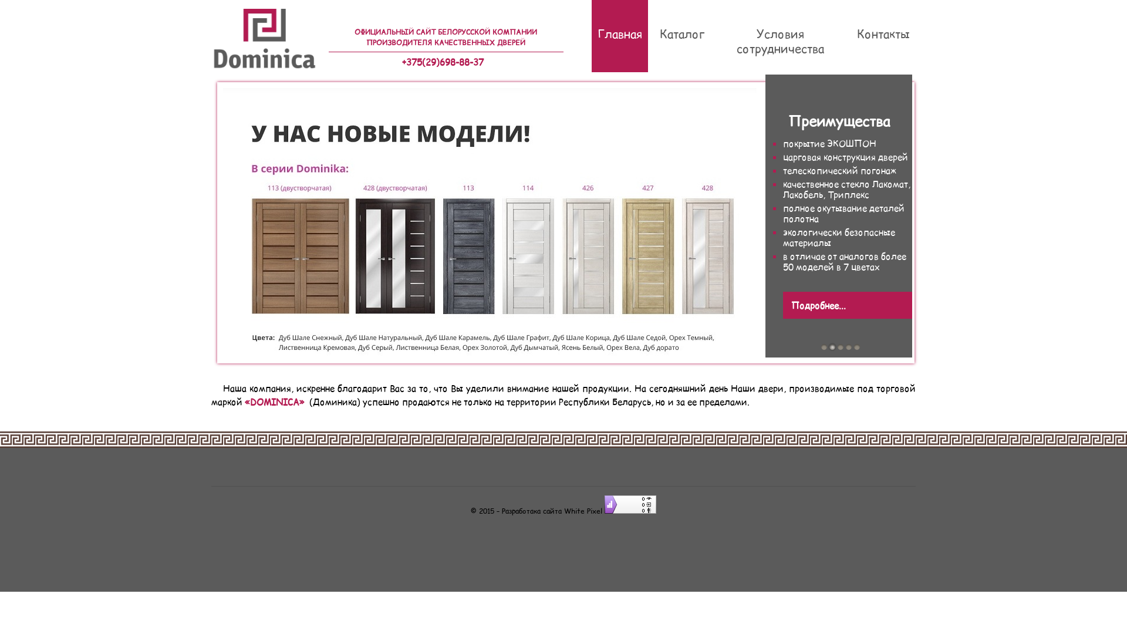 The image size is (1127, 634). What do you see at coordinates (832, 347) in the screenshot?
I see `2` at bounding box center [832, 347].